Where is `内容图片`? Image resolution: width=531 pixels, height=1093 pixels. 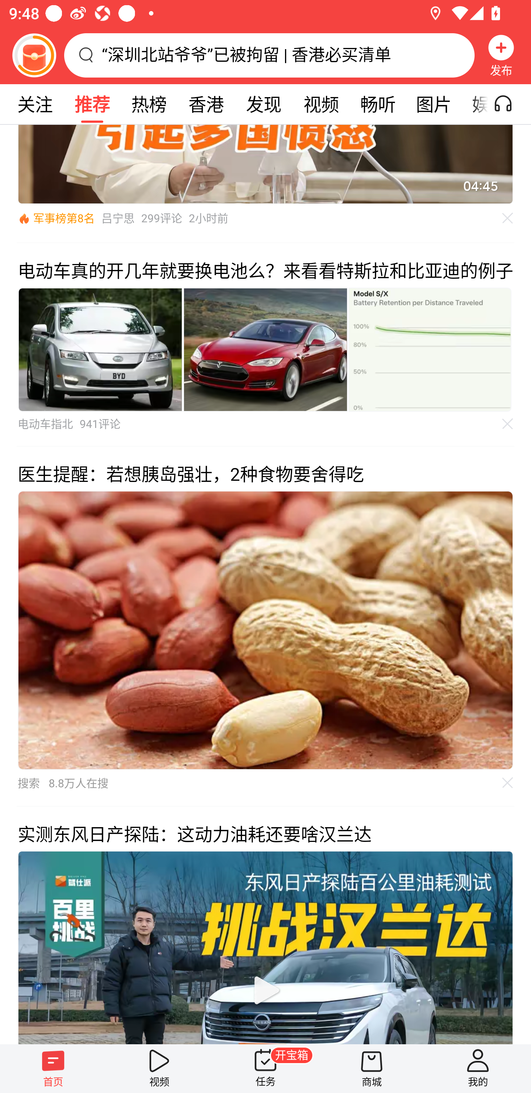
内容图片 is located at coordinates (430, 349).